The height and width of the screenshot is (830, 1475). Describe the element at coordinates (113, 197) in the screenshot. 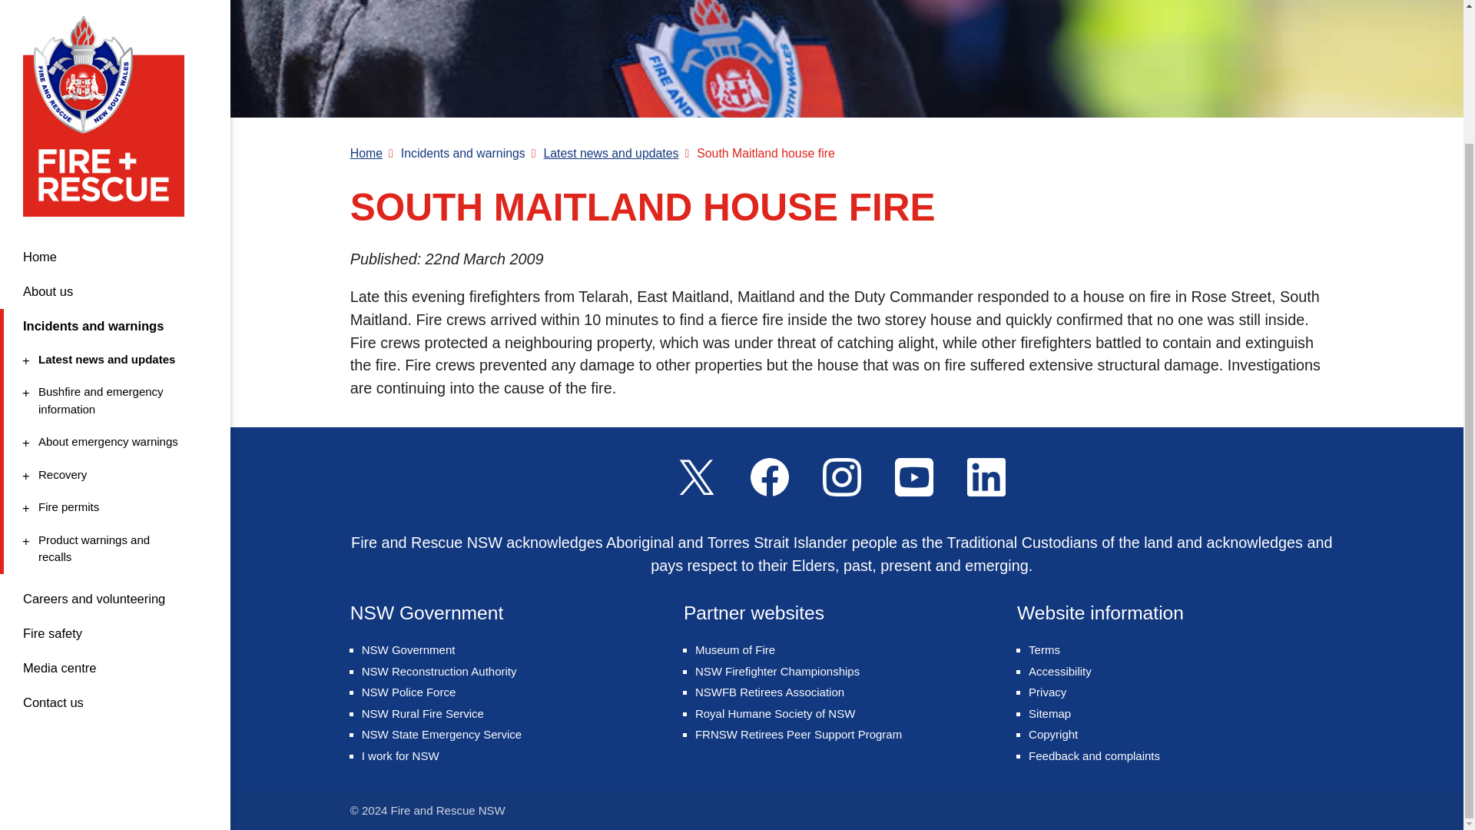

I see `Latest news and updates` at that location.